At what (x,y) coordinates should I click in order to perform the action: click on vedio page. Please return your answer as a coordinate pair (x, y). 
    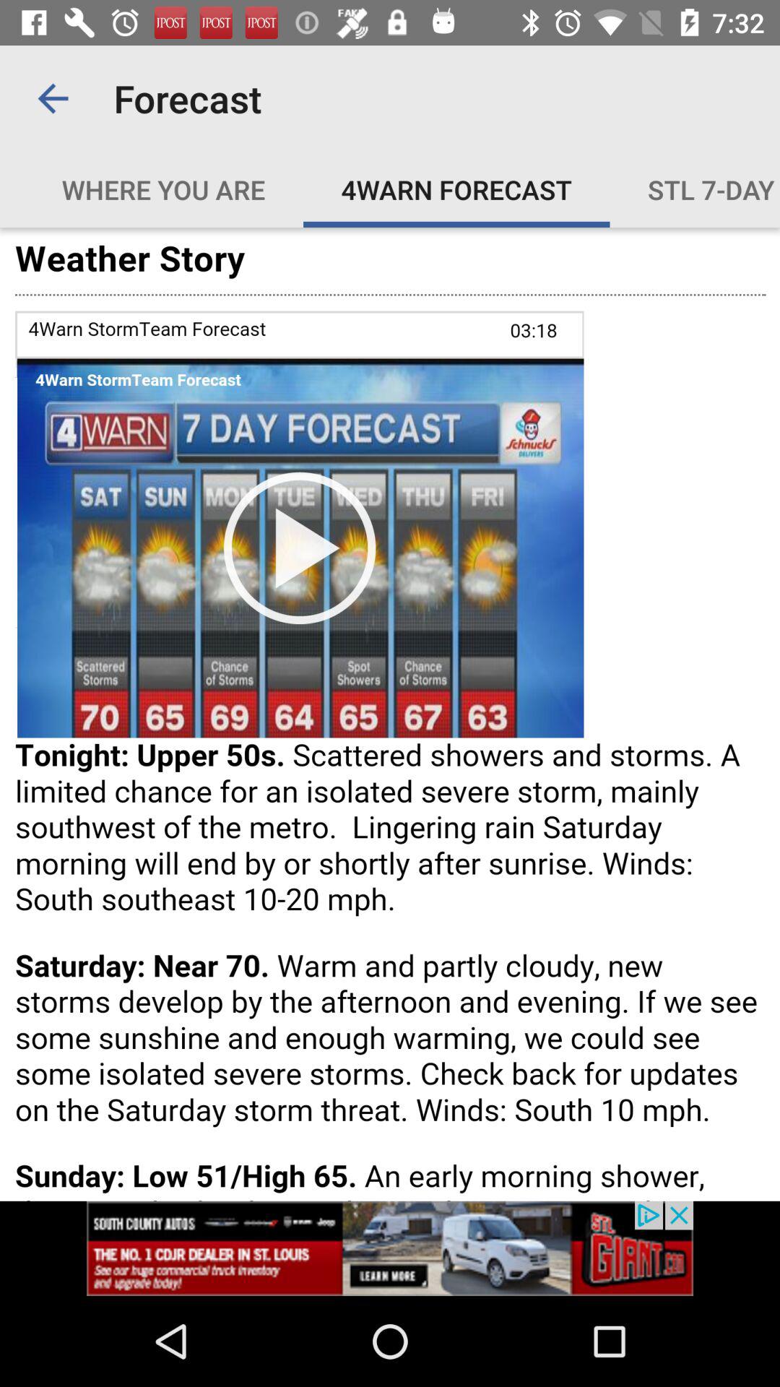
    Looking at the image, I should click on (390, 714).